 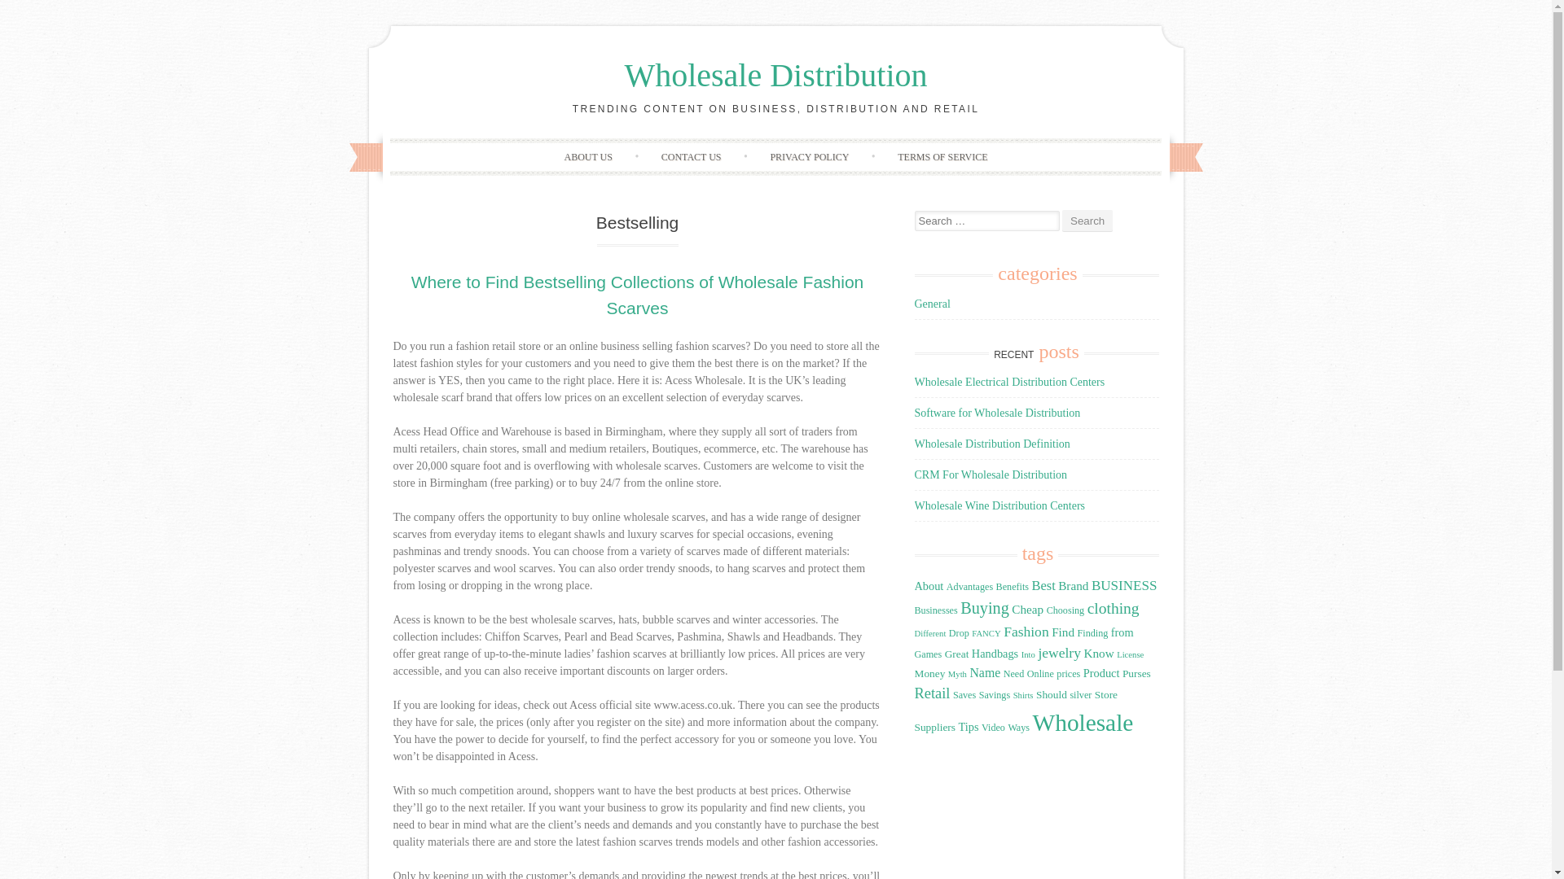 I want to click on PRIVACY POLICY, so click(x=809, y=156).